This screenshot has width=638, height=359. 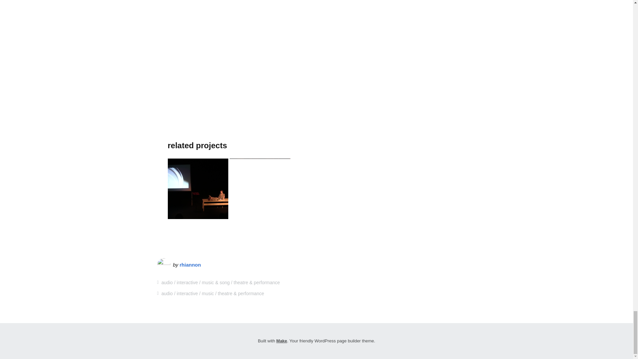 What do you see at coordinates (187, 293) in the screenshot?
I see `interactive` at bounding box center [187, 293].